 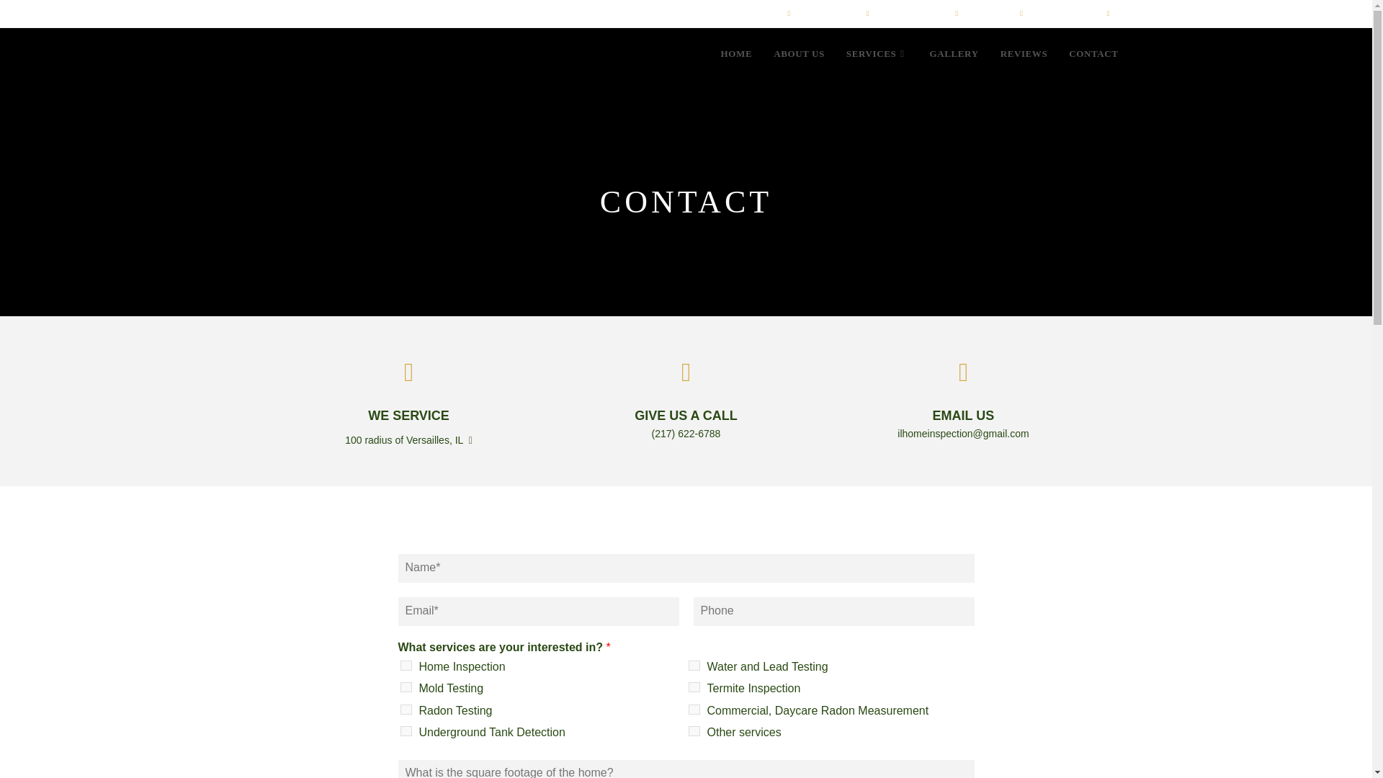 I want to click on 100 radius of Versailles, IL, so click(x=408, y=402).